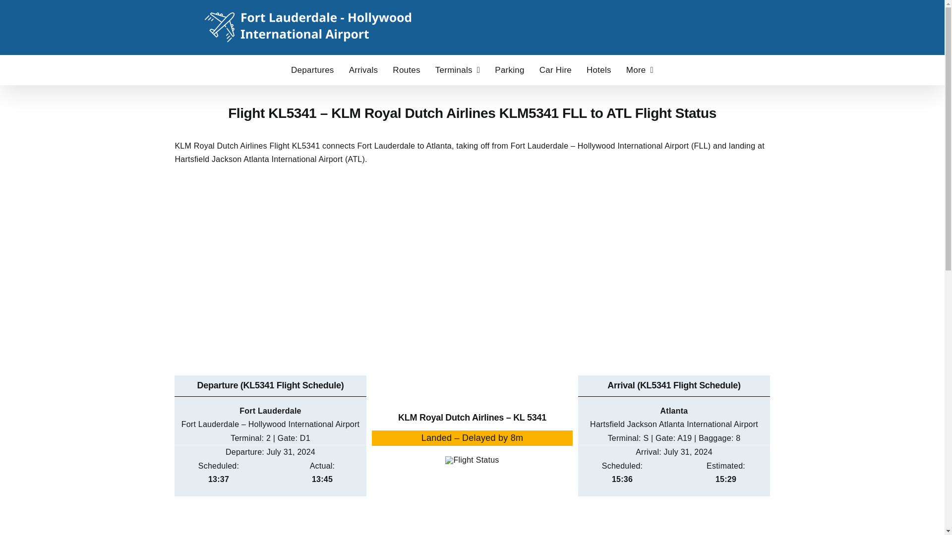 This screenshot has height=535, width=952. Describe the element at coordinates (312, 69) in the screenshot. I see `Departures` at that location.